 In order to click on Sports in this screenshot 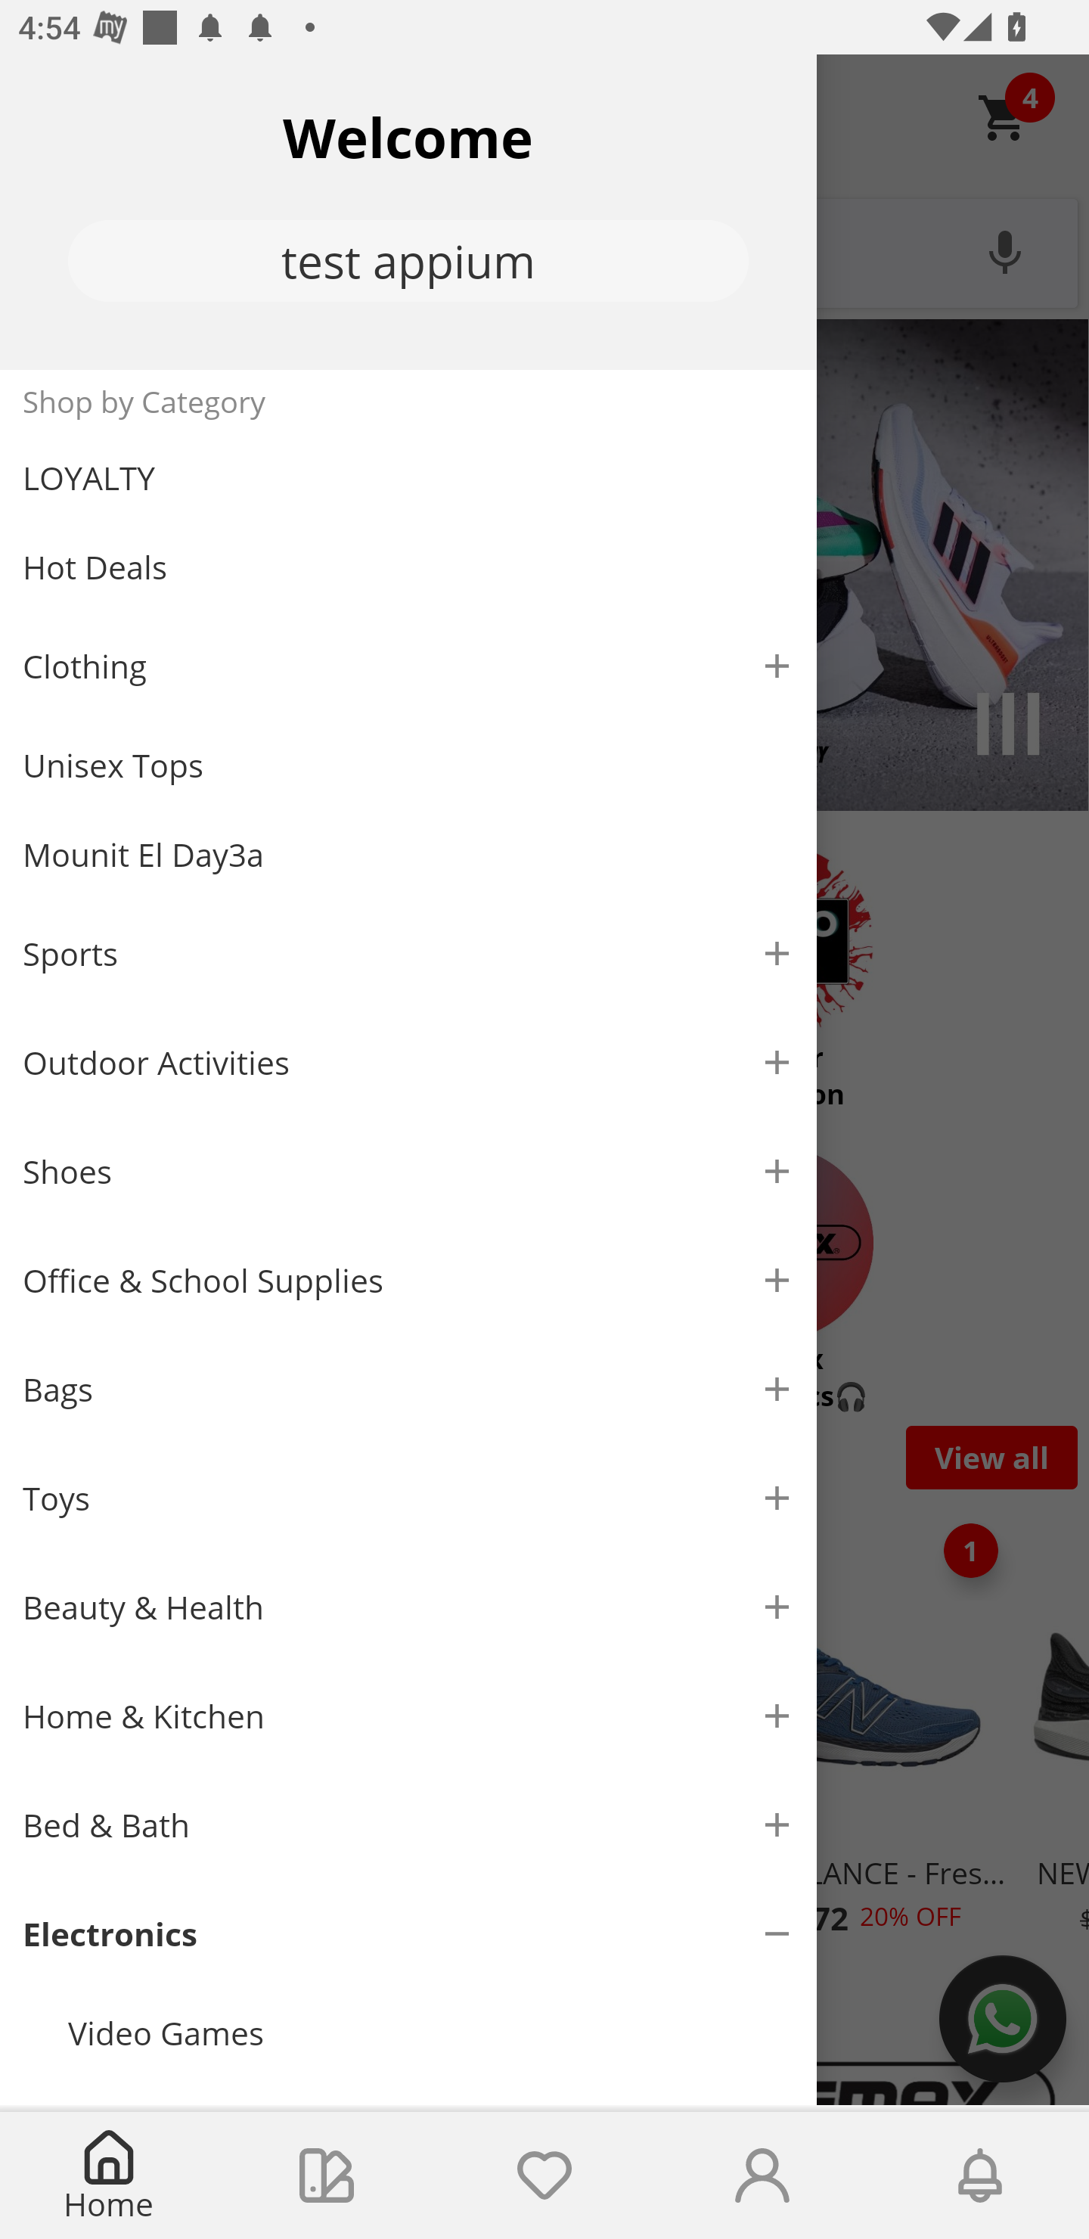, I will do `click(408, 953)`.